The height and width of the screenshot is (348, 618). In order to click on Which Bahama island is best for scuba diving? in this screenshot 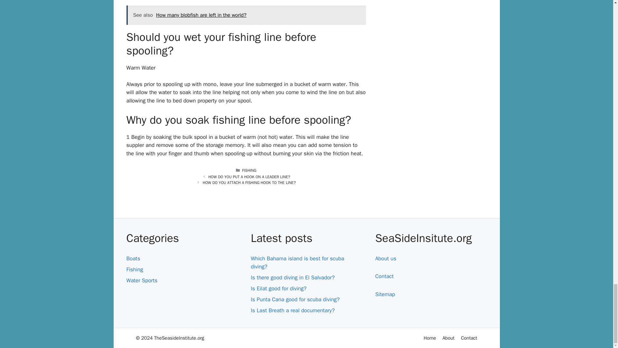, I will do `click(297, 263)`.